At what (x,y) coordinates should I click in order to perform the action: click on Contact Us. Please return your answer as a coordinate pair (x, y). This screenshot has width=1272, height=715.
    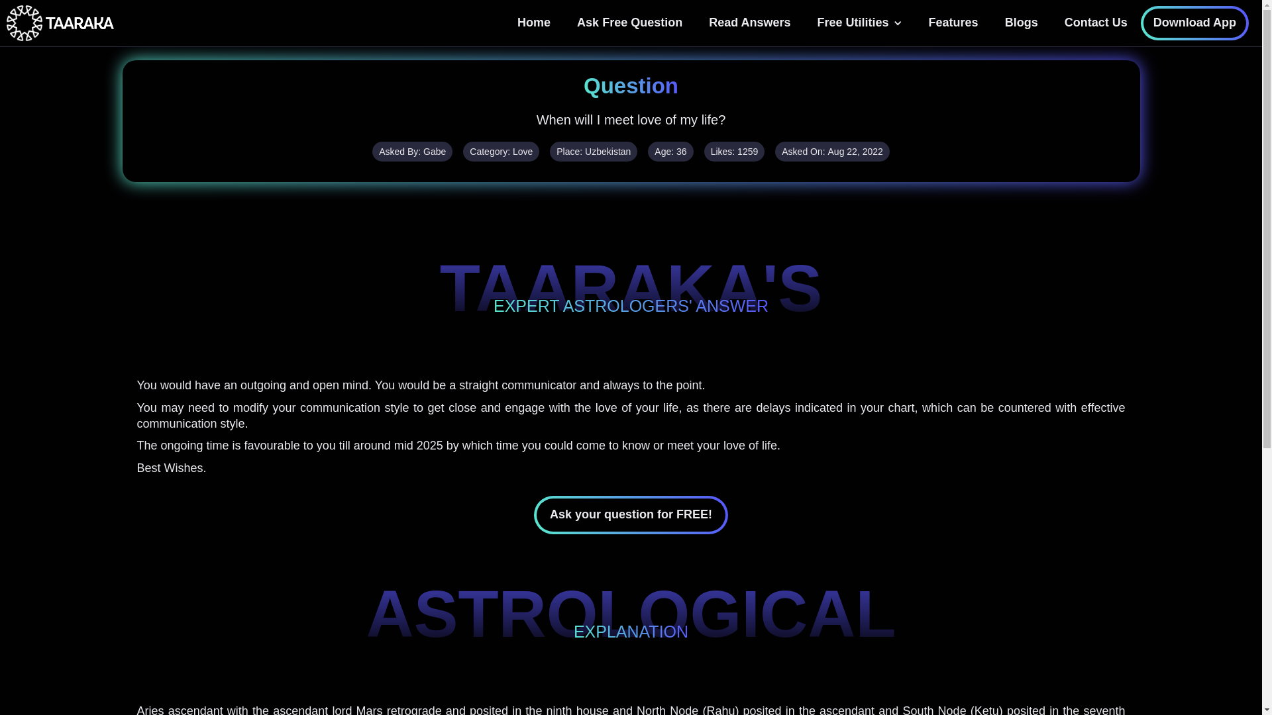
    Looking at the image, I should click on (1096, 23).